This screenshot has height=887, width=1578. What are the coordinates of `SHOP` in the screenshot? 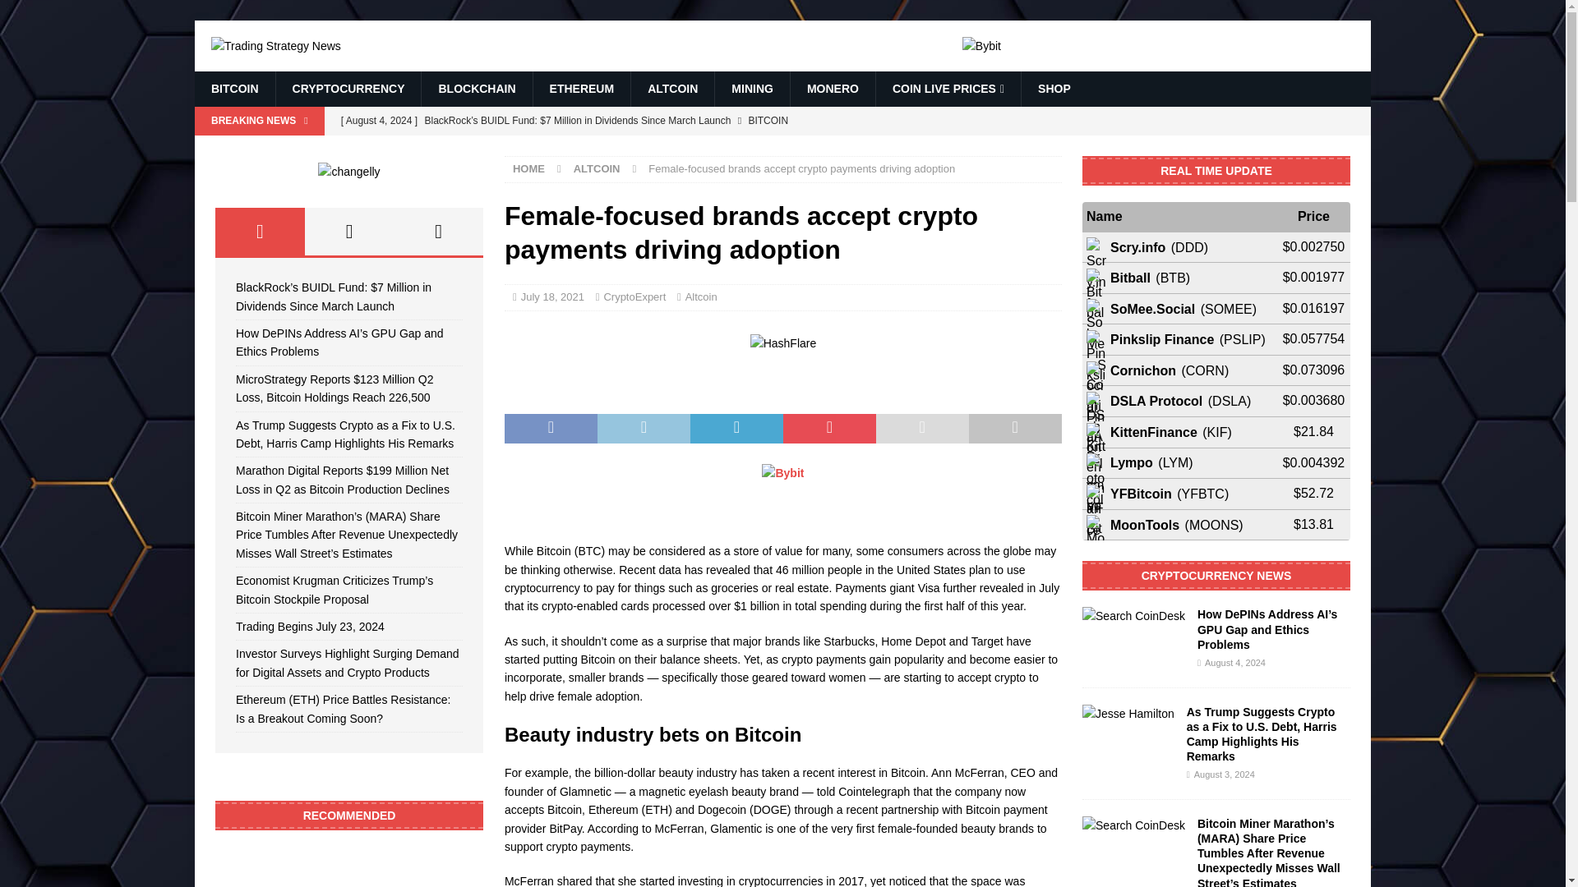 It's located at (1054, 89).